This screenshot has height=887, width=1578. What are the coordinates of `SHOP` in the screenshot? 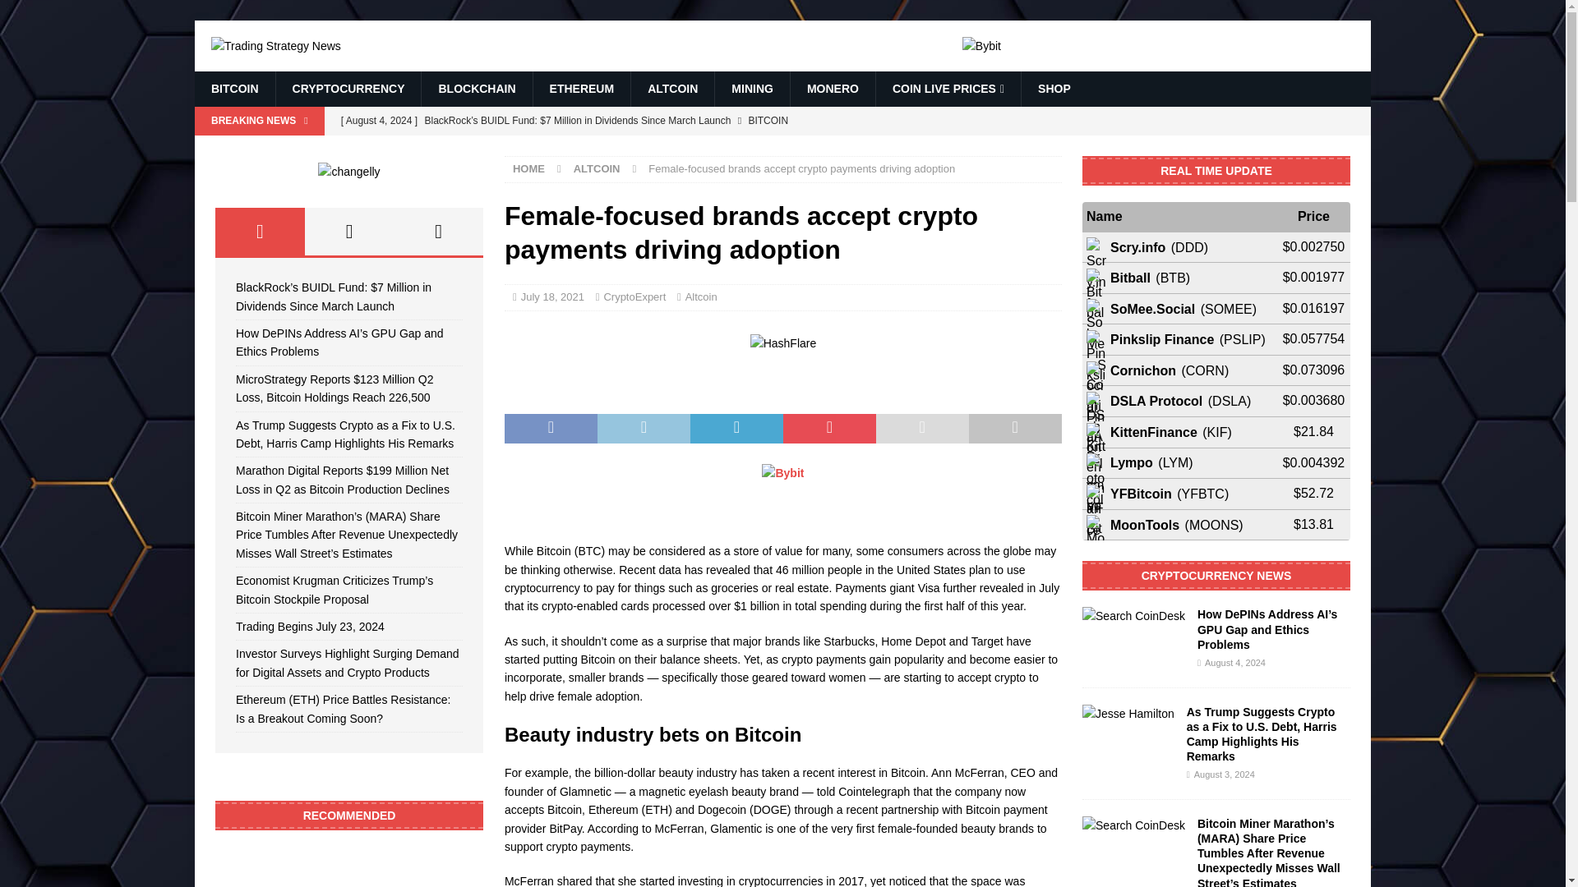 It's located at (1054, 89).